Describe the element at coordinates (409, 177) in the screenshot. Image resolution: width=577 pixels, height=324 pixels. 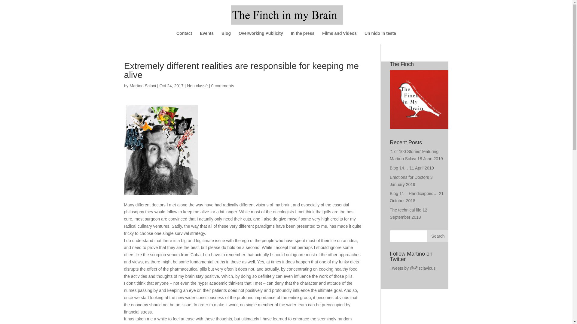
I see `Emotions for Doctors` at that location.